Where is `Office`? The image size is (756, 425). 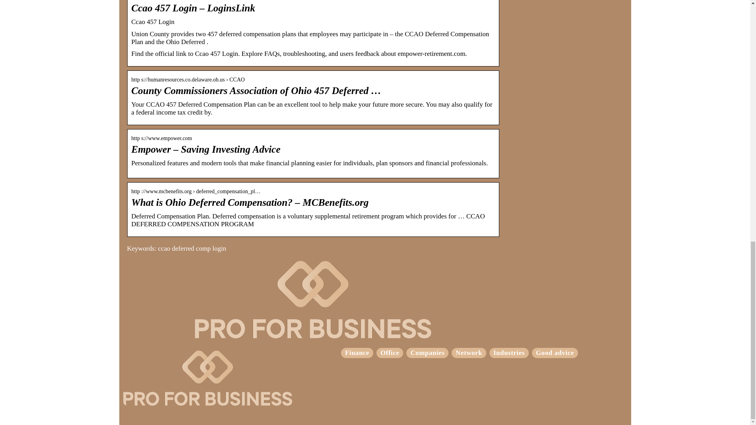 Office is located at coordinates (389, 353).